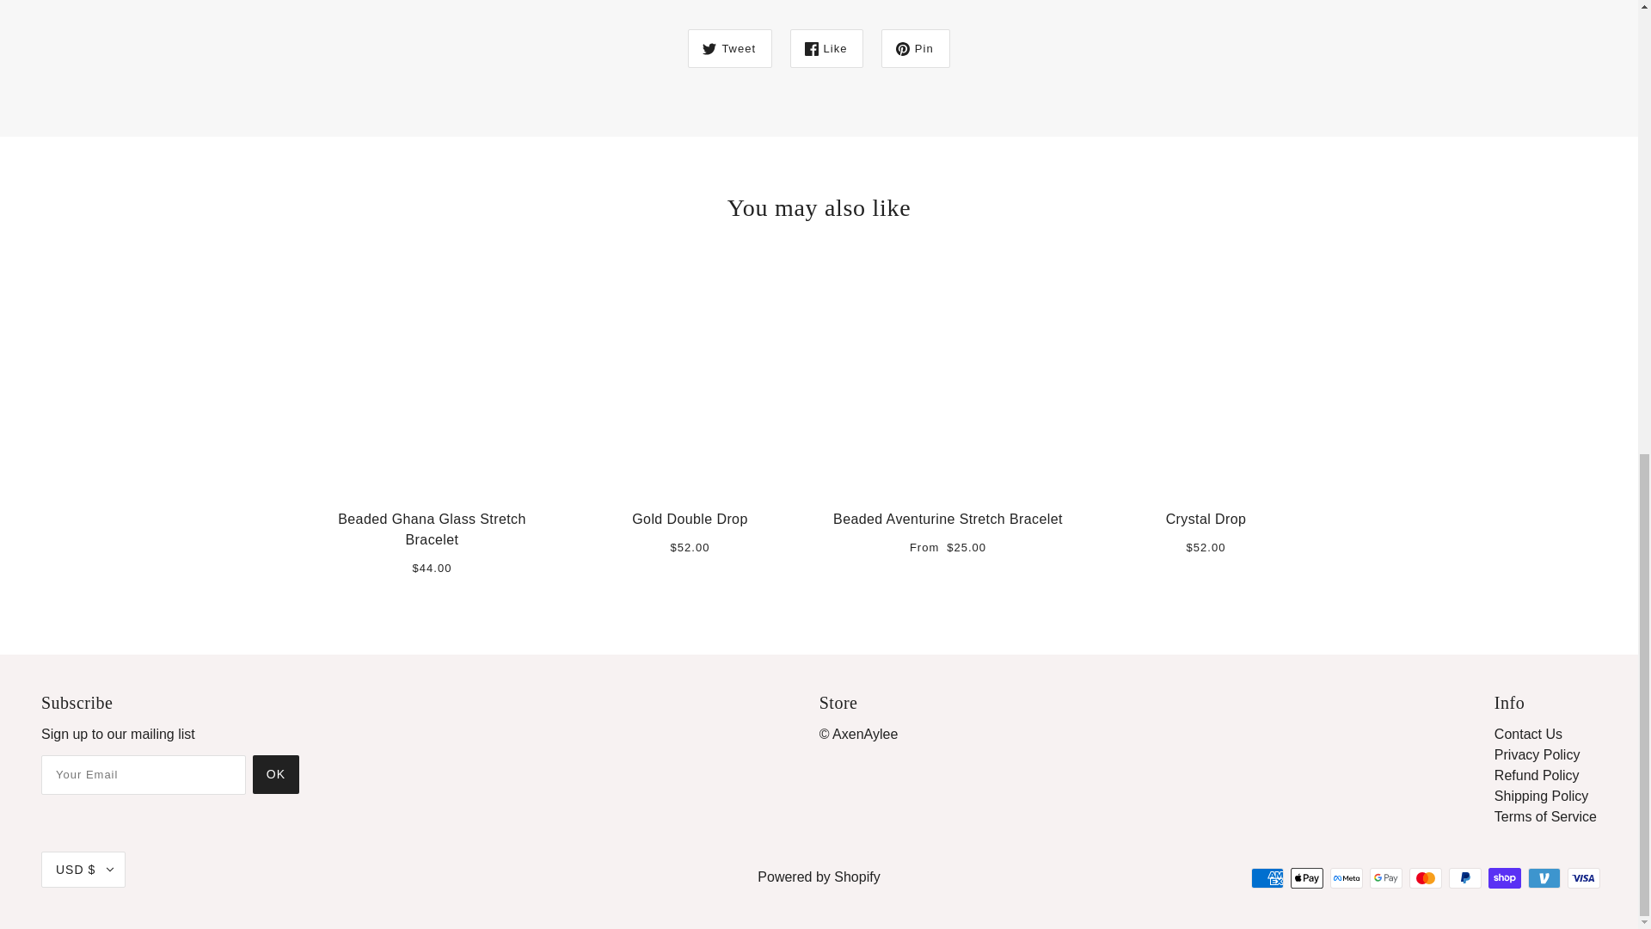 Image resolution: width=1651 pixels, height=929 pixels. I want to click on Venmo, so click(1544, 877).